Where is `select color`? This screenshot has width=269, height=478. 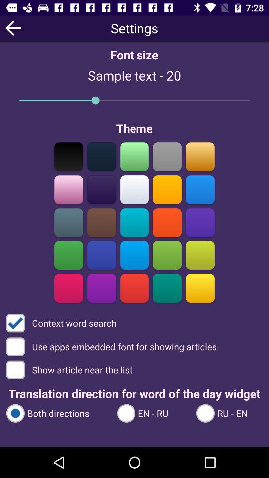 select color is located at coordinates (69, 156).